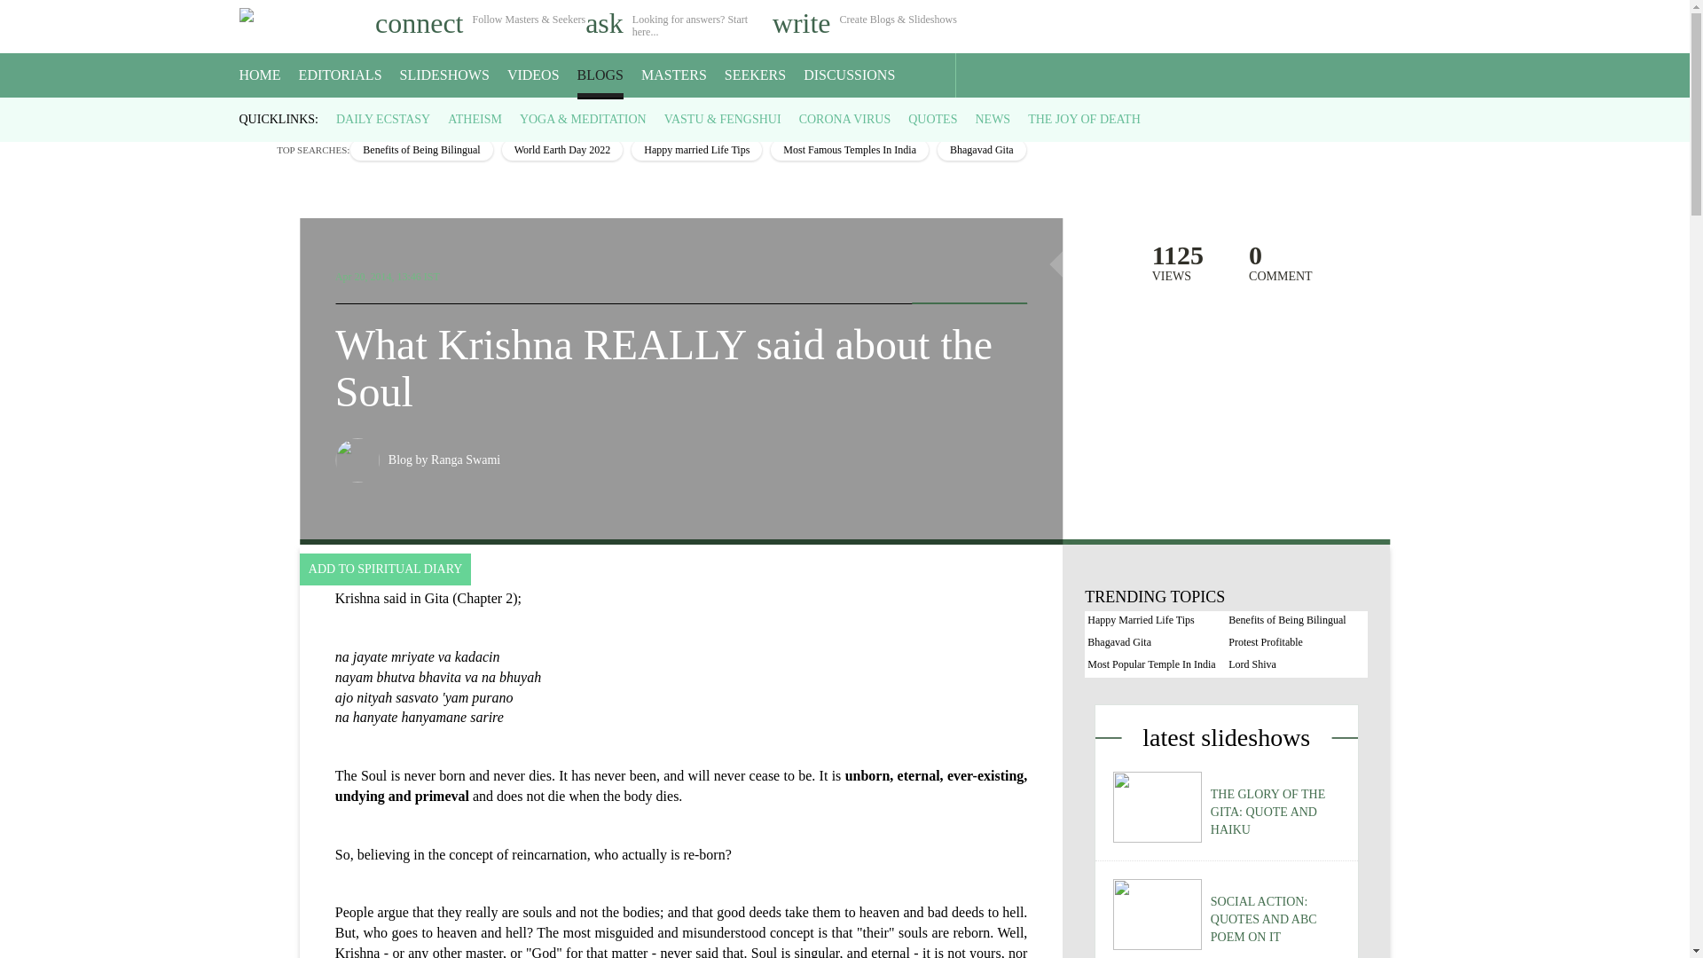 The width and height of the screenshot is (1703, 958). What do you see at coordinates (383, 119) in the screenshot?
I see `DAILY ECSTASY` at bounding box center [383, 119].